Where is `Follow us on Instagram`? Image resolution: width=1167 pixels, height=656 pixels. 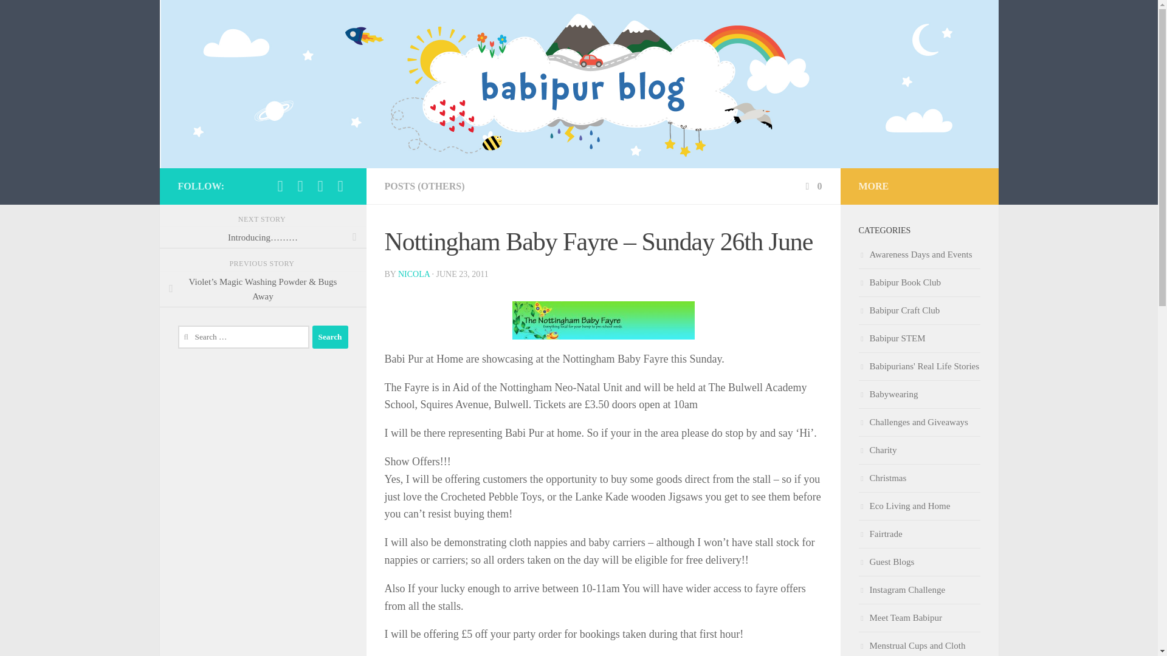 Follow us on Instagram is located at coordinates (320, 186).